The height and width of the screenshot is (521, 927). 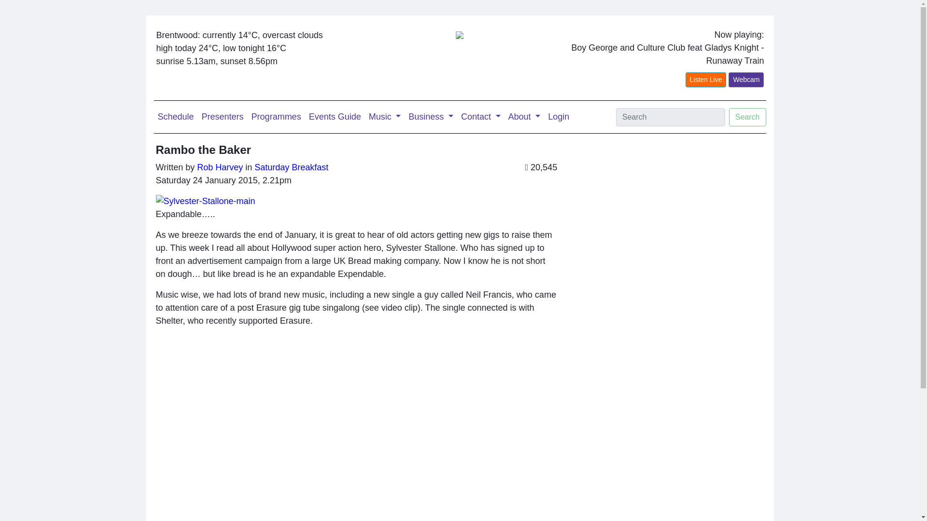 What do you see at coordinates (524, 117) in the screenshot?
I see `About` at bounding box center [524, 117].